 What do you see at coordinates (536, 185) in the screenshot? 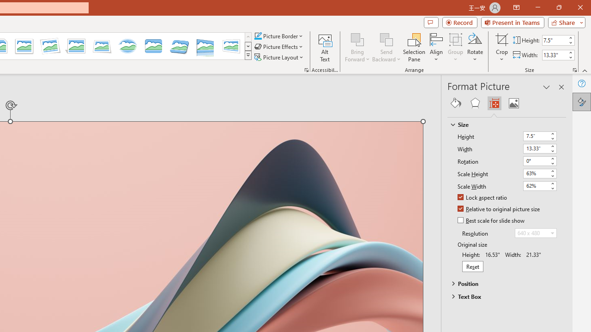
I see `Scale Width` at bounding box center [536, 185].